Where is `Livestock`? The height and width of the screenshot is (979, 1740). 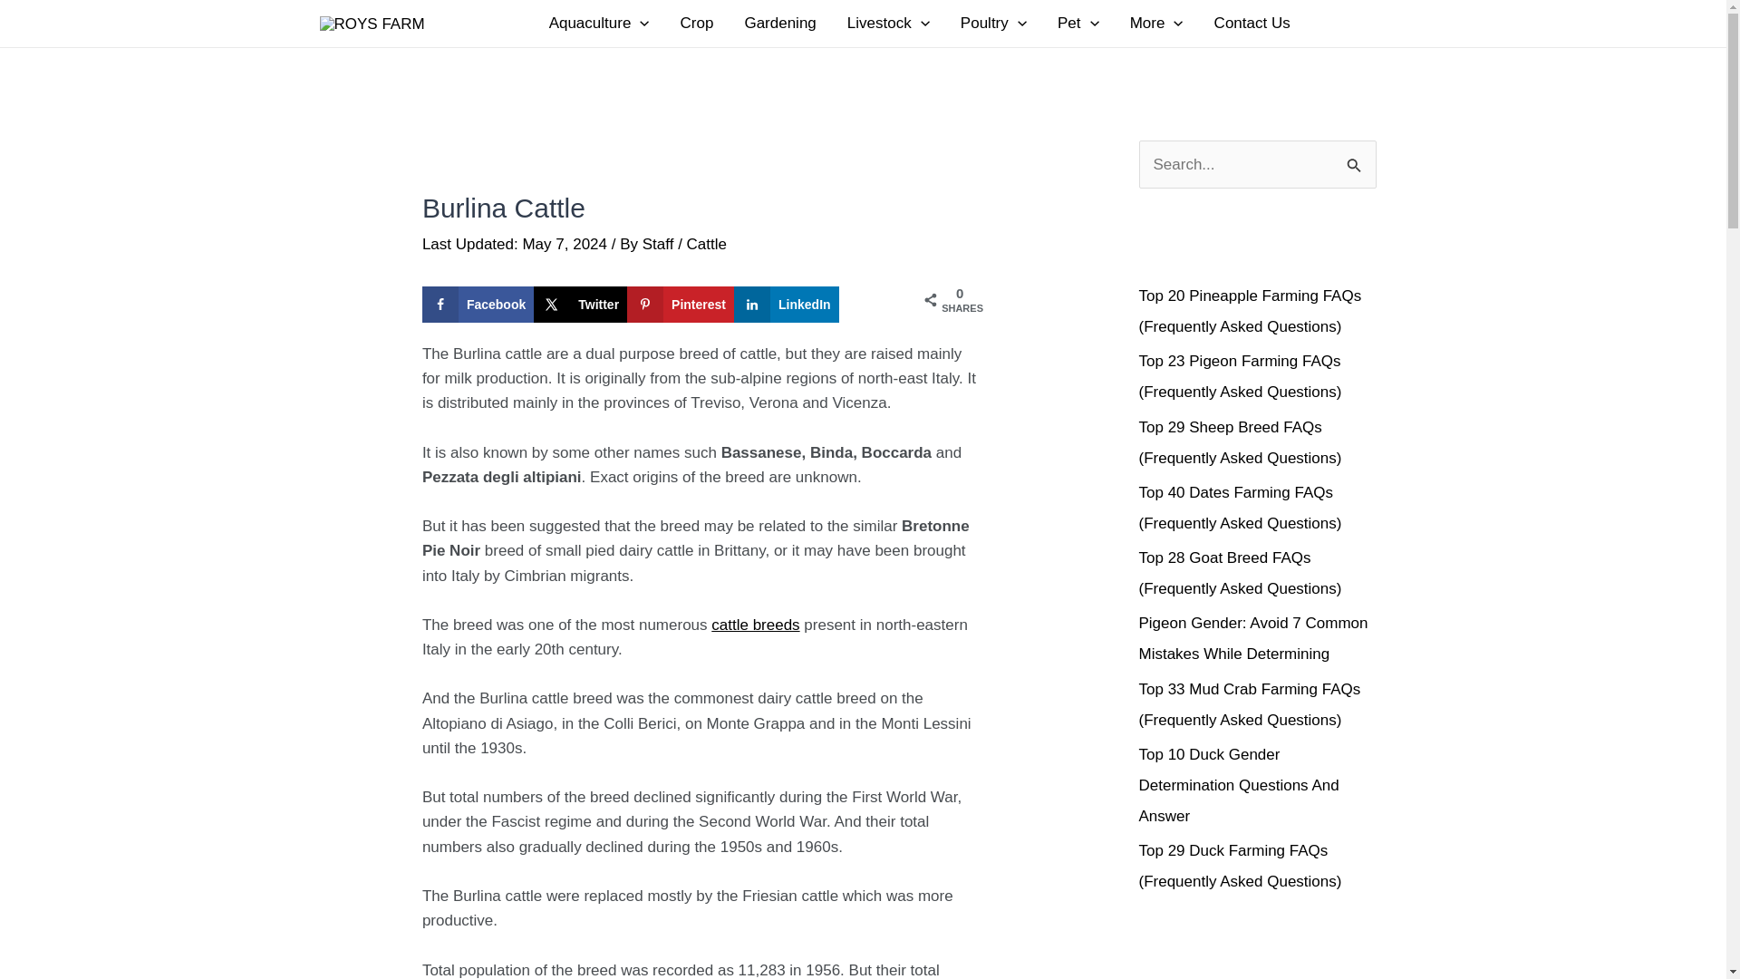 Livestock is located at coordinates (888, 24).